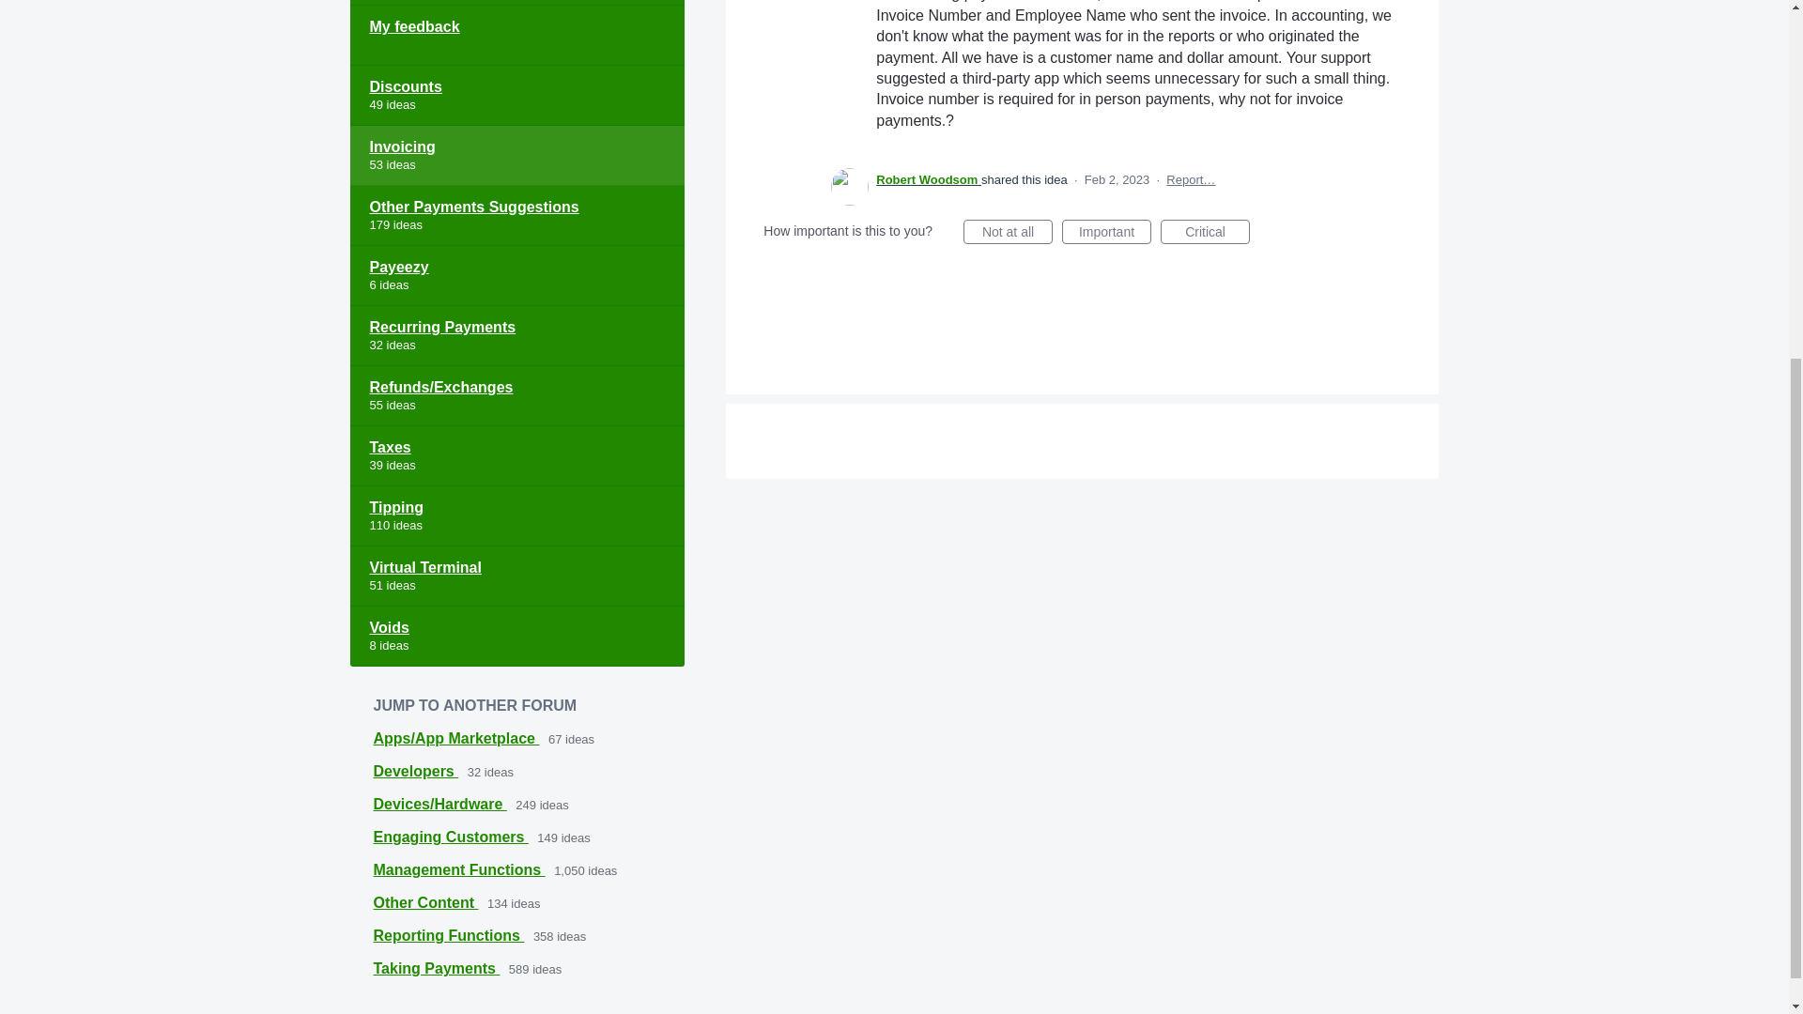  I want to click on View all ideas in Management Functions, so click(459, 869).